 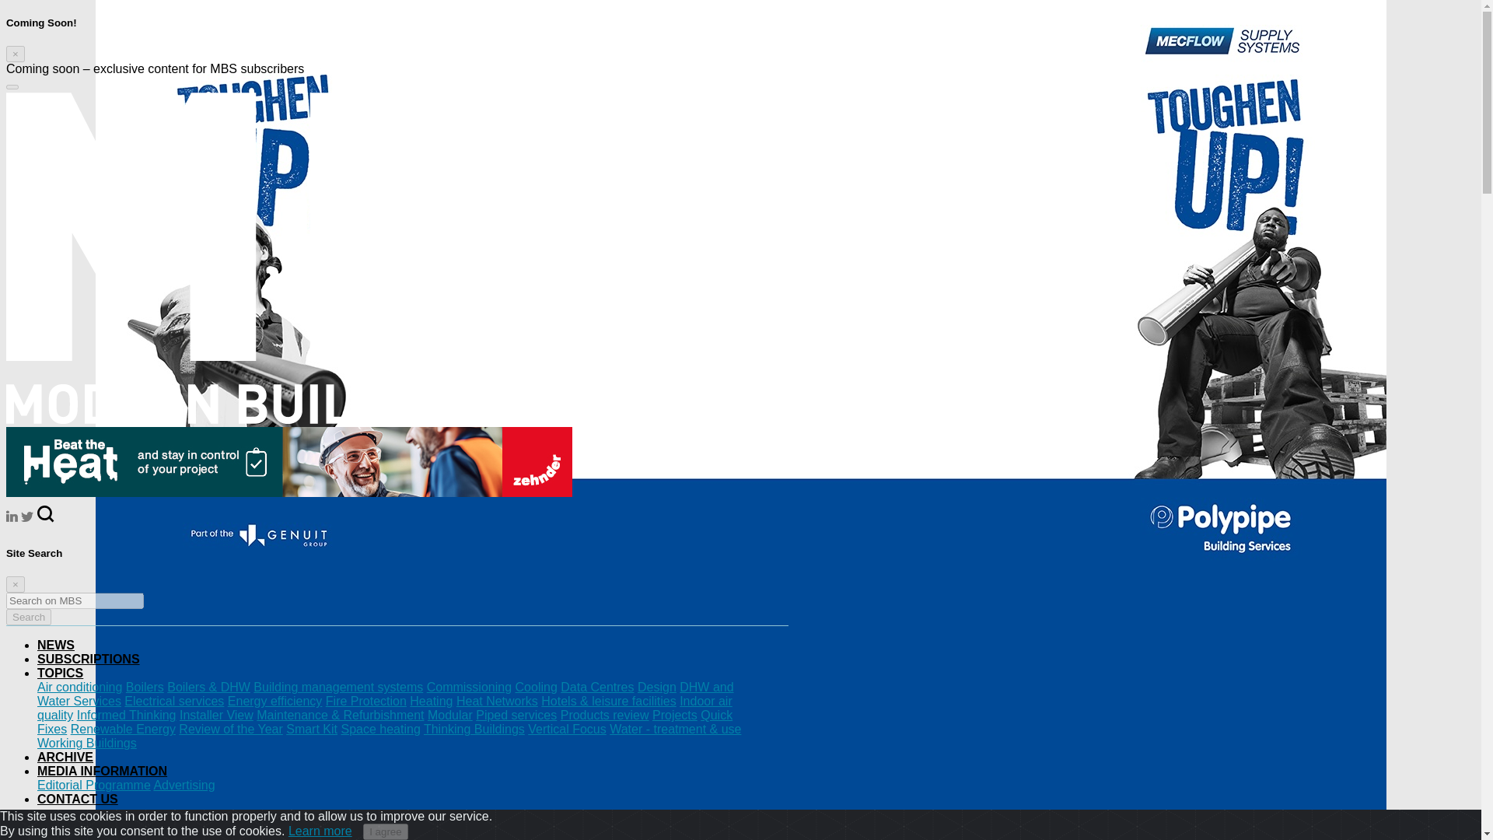 What do you see at coordinates (126, 715) in the screenshot?
I see `Informed Thinking` at bounding box center [126, 715].